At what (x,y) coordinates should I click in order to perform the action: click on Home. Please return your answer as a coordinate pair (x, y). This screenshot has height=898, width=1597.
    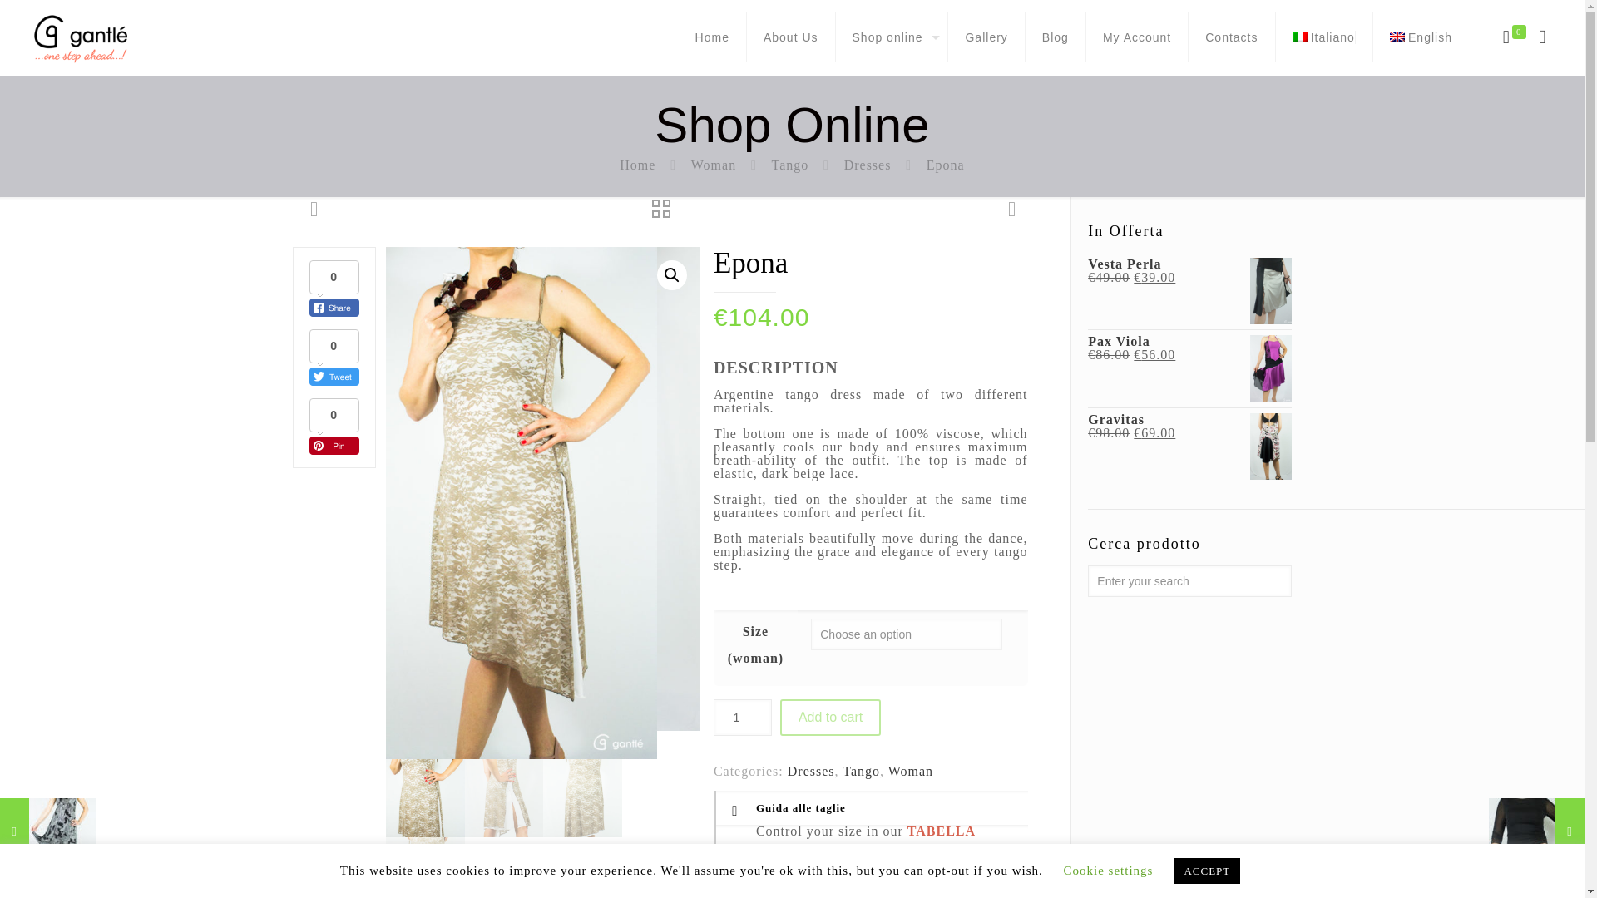
    Looking at the image, I should click on (713, 37).